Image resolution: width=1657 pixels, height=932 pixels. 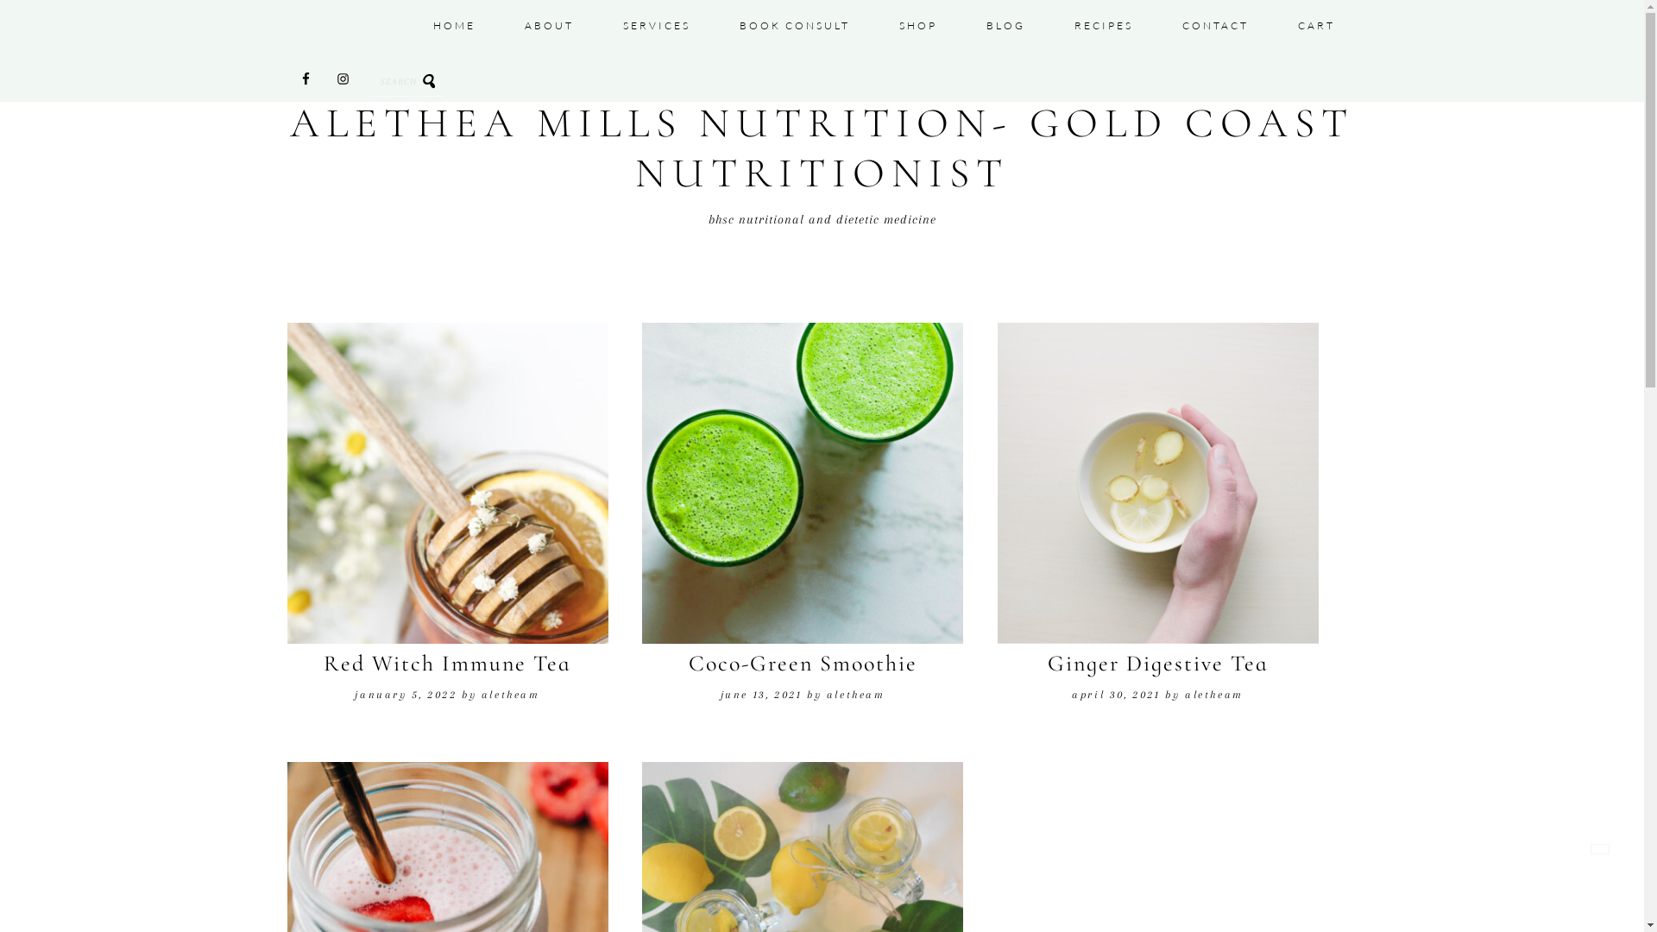 What do you see at coordinates (1005, 26) in the screenshot?
I see `BLOG` at bounding box center [1005, 26].